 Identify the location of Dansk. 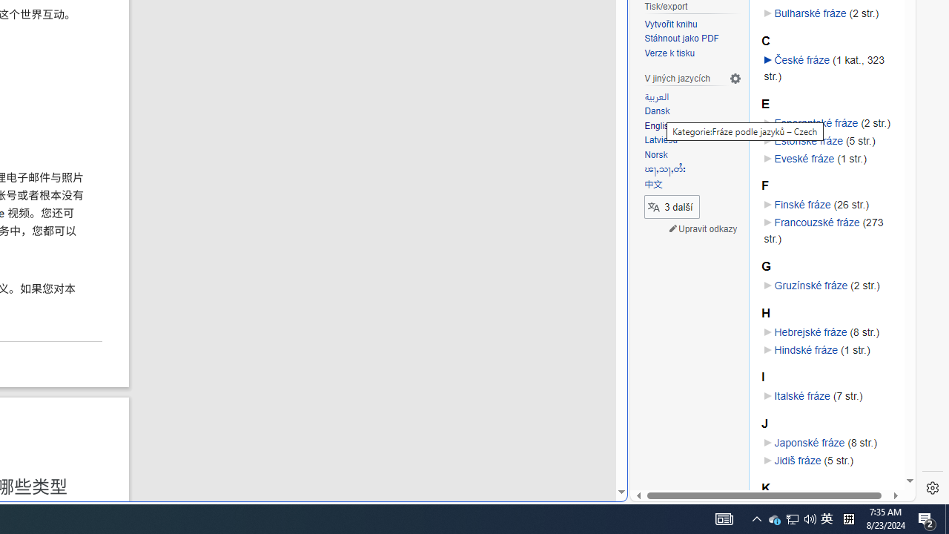
(657, 111).